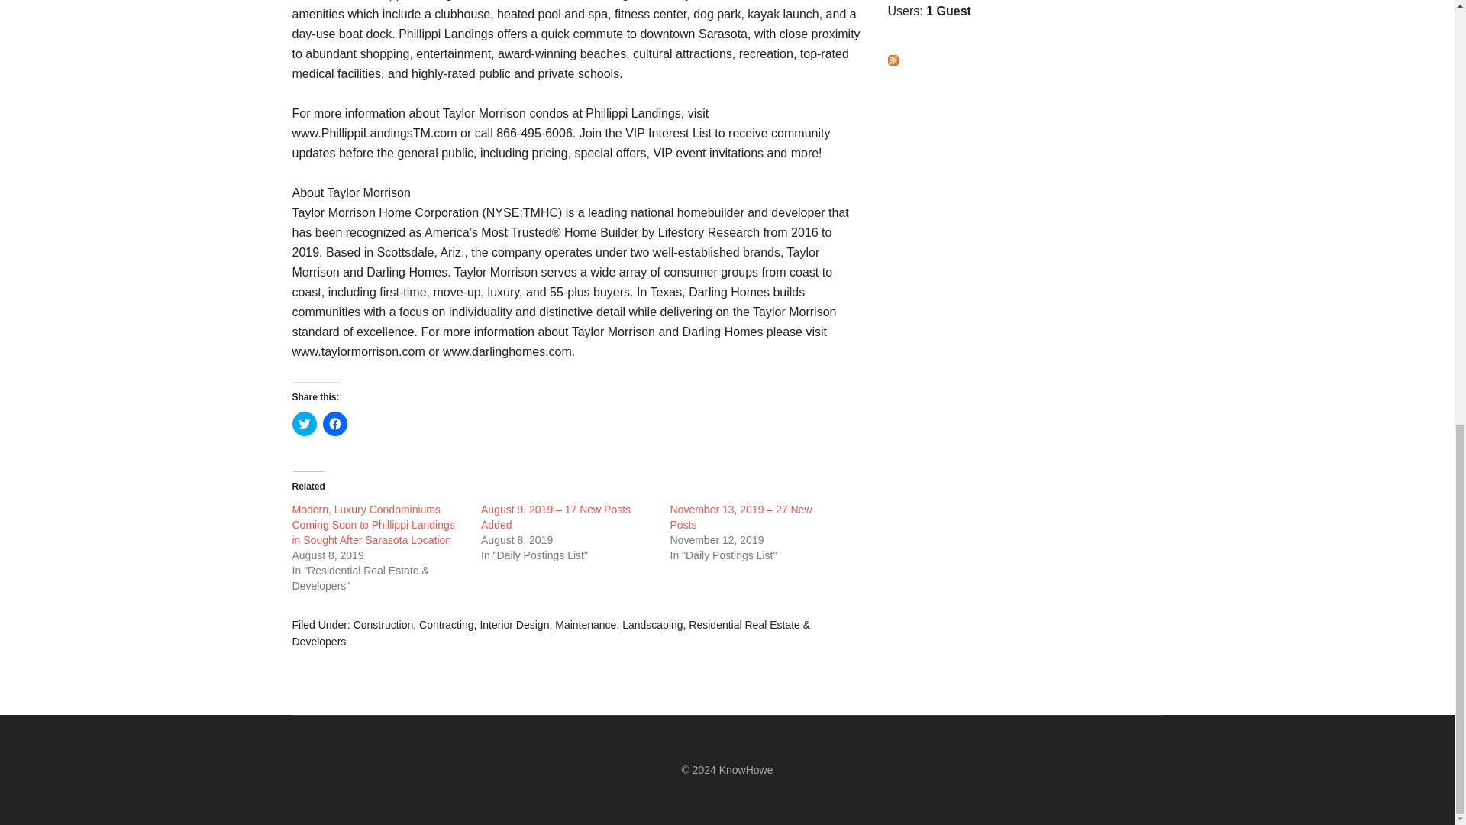 The height and width of the screenshot is (825, 1466). I want to click on Click to share on Twitter, so click(304, 423).